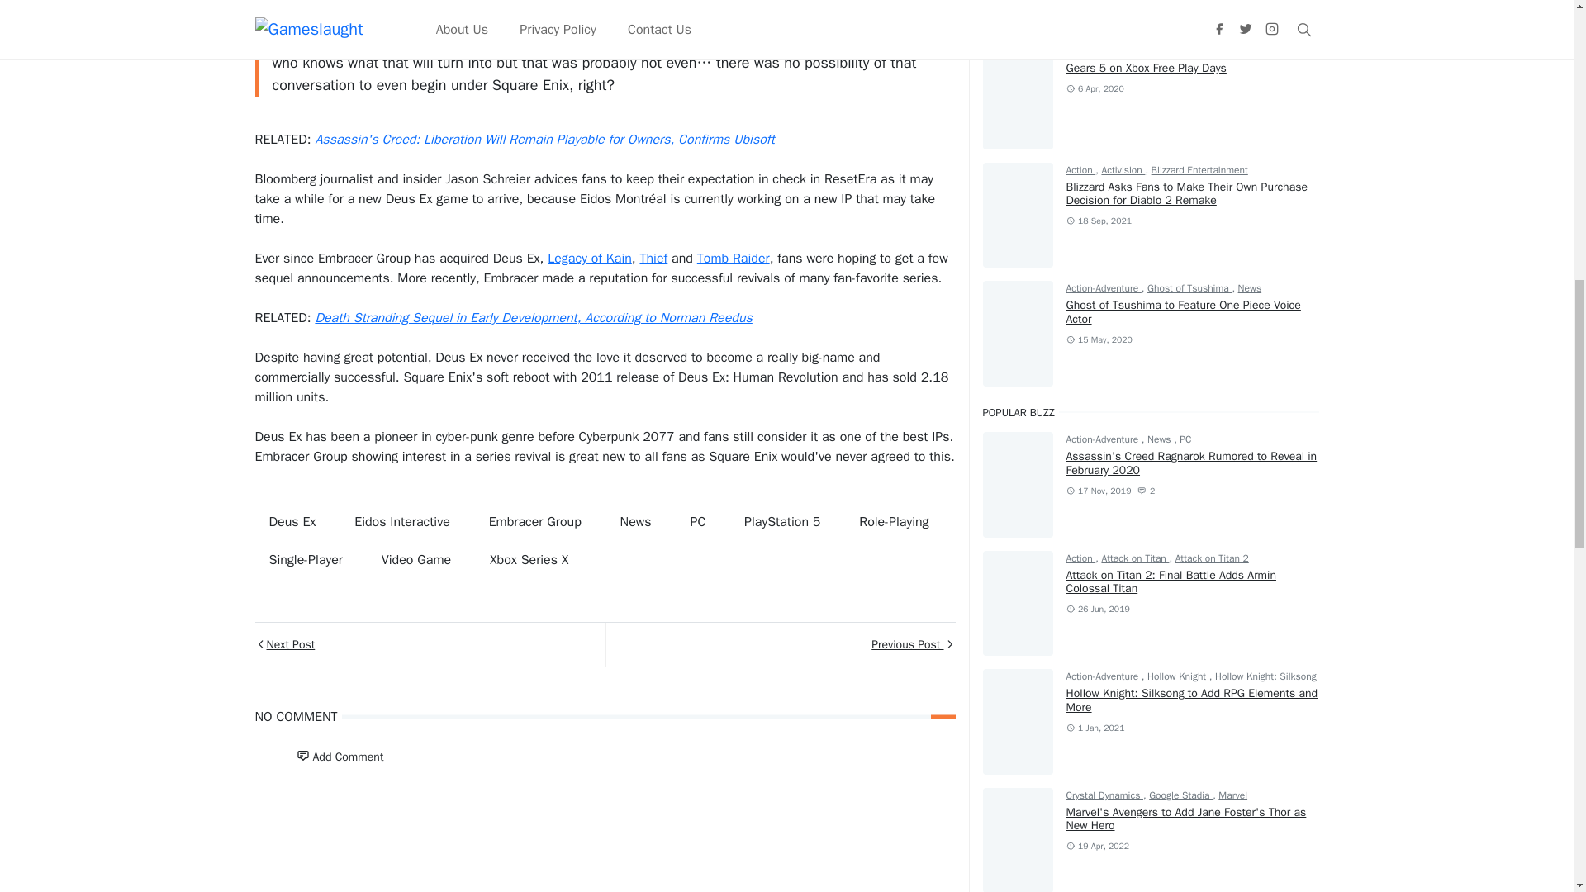  I want to click on Legacy of Kain, so click(589, 258).